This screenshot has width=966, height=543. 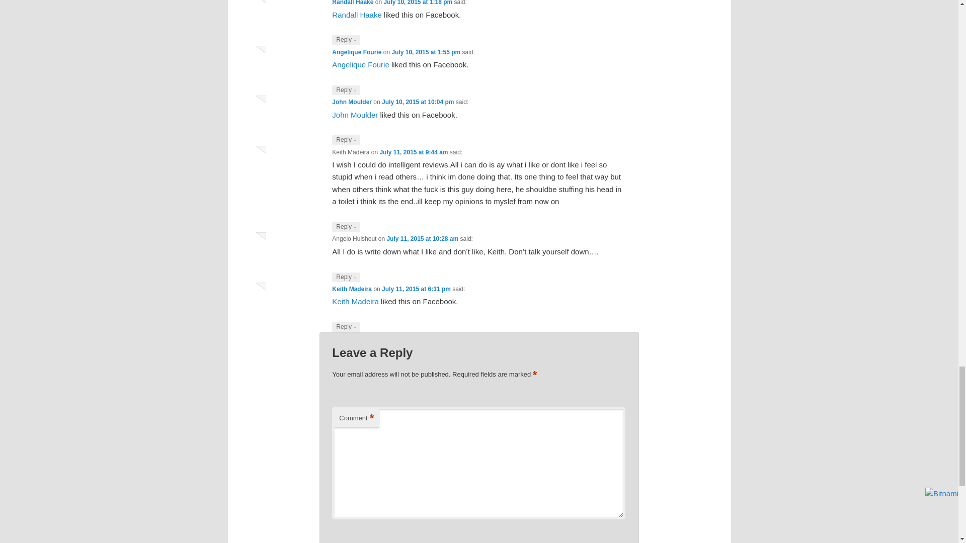 What do you see at coordinates (422, 238) in the screenshot?
I see `July 11, 2015 at 10:28 am` at bounding box center [422, 238].